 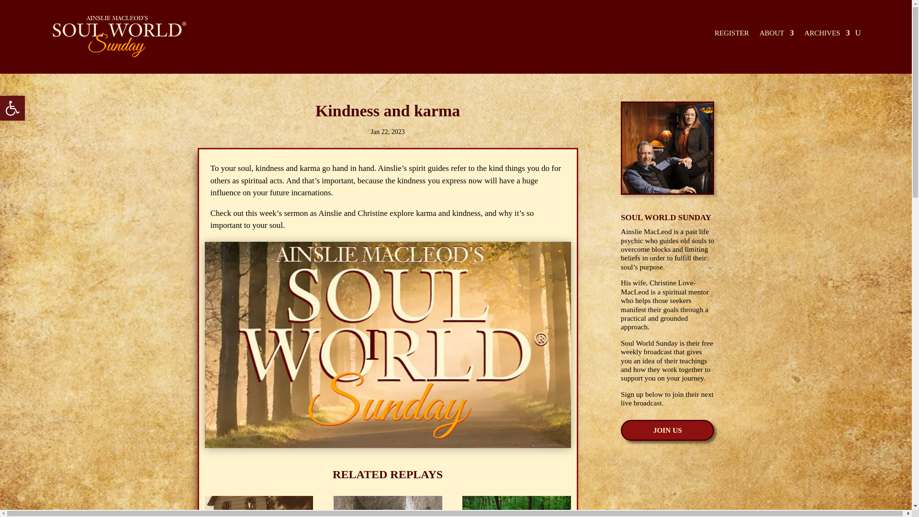 I want to click on REGISTER, so click(x=827, y=34).